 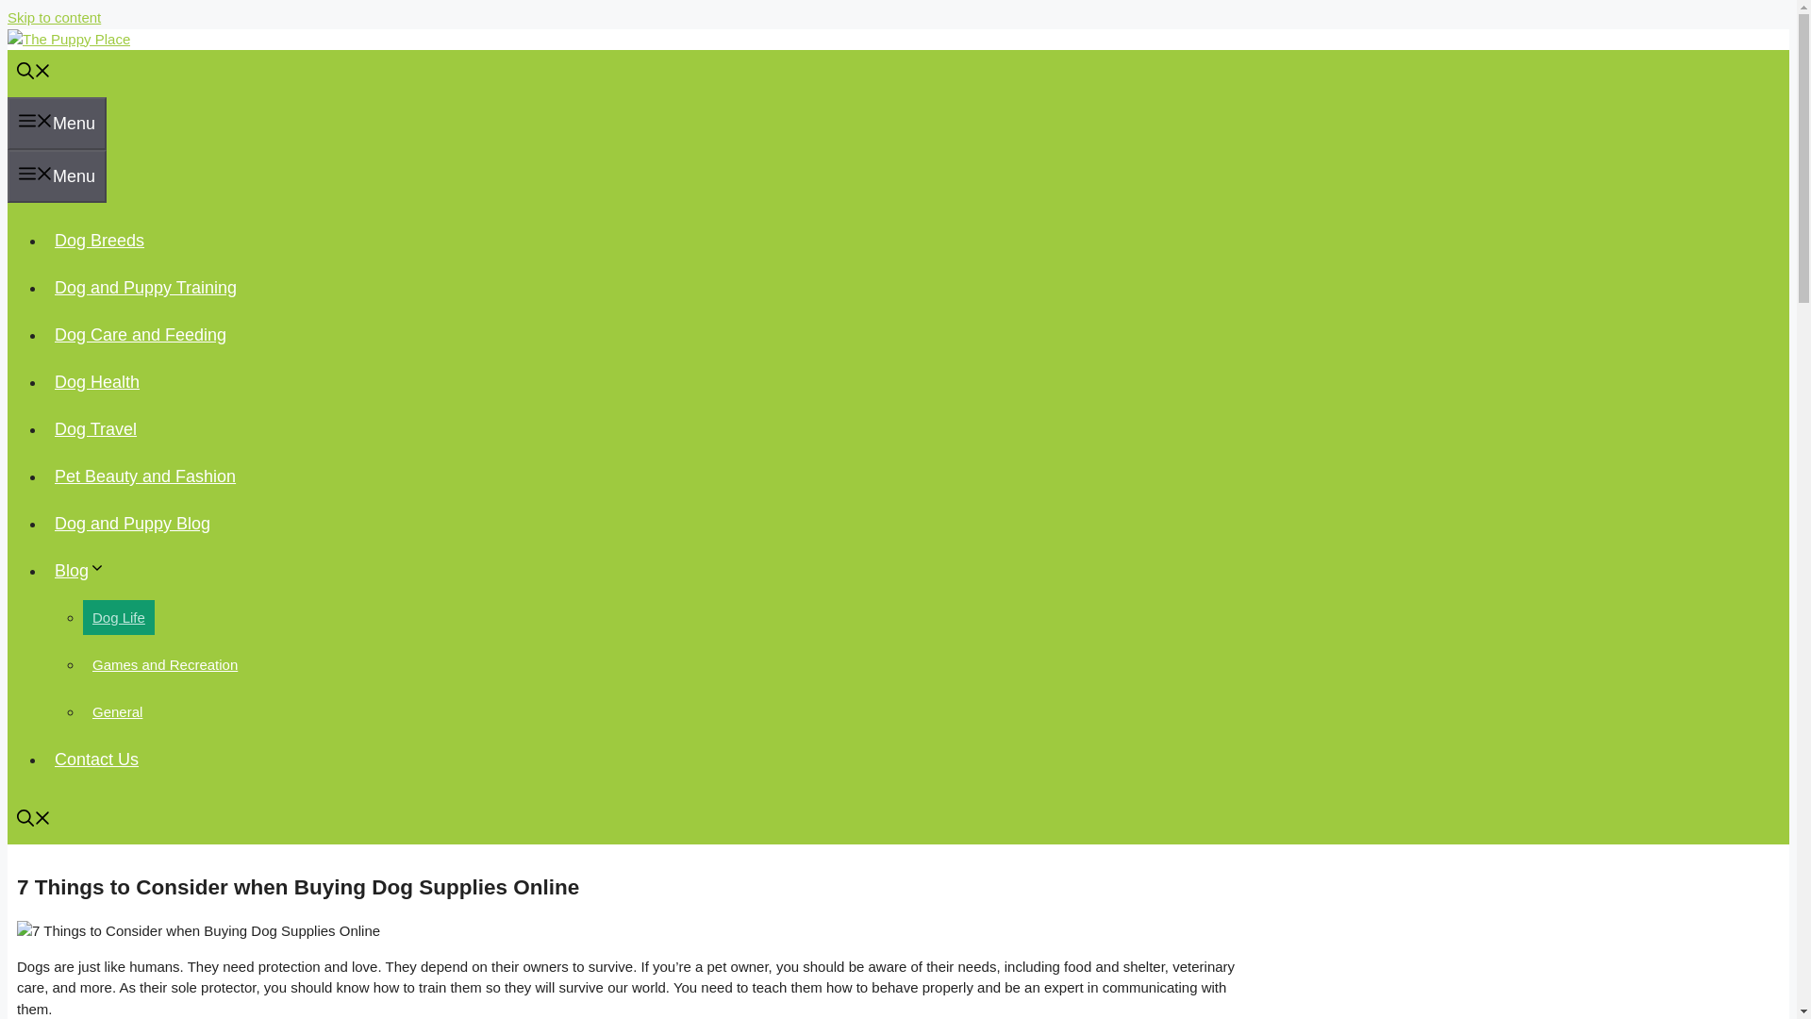 I want to click on Skip to content, so click(x=54, y=17).